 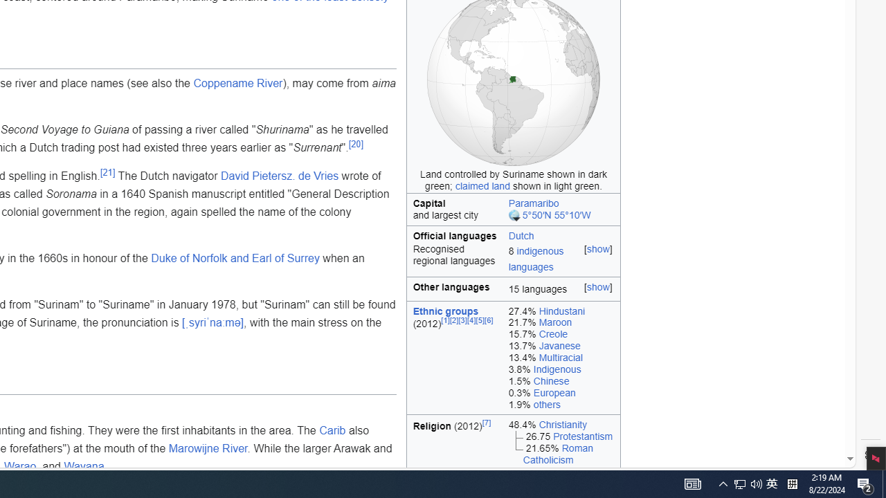 What do you see at coordinates (561, 454) in the screenshot?
I see `21.65% Roman Catholicism` at bounding box center [561, 454].